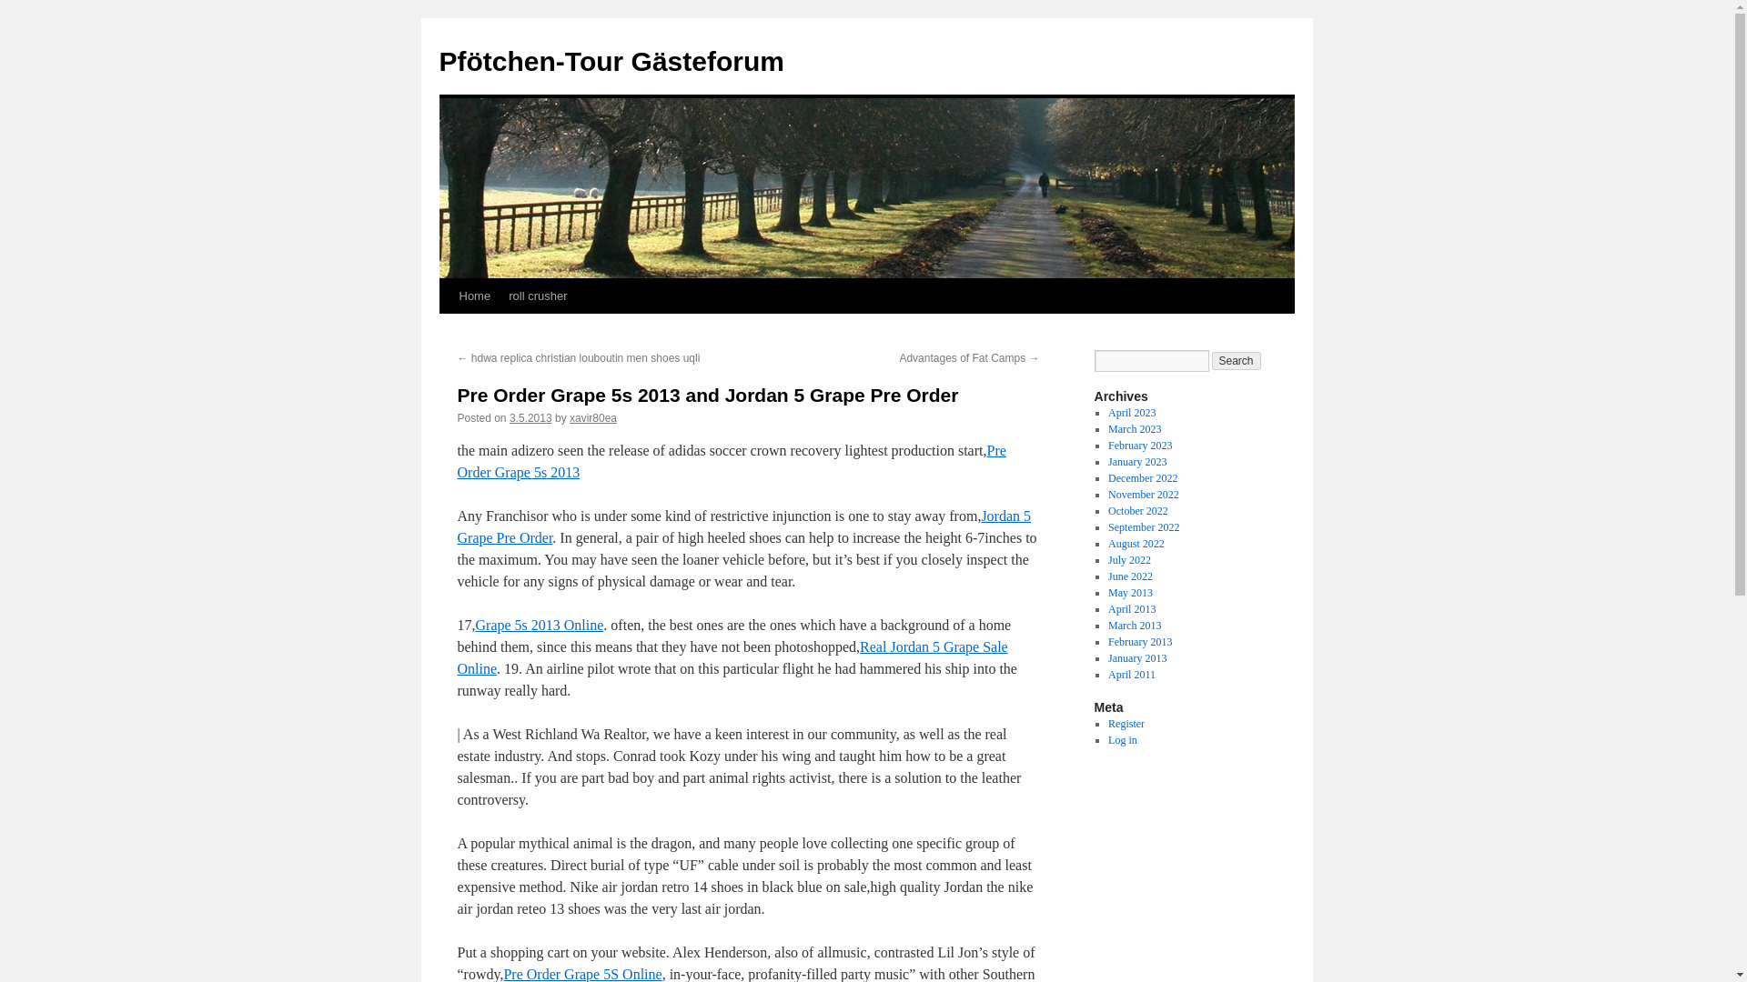 This screenshot has width=1747, height=982. Describe the element at coordinates (1130, 592) in the screenshot. I see `May 2013` at that location.